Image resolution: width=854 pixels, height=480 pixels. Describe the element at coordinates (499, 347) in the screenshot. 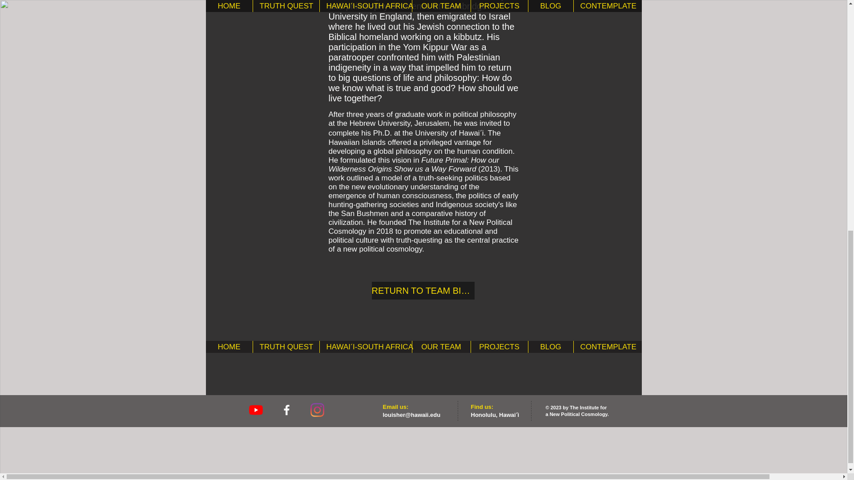

I see `PROJECTS` at that location.